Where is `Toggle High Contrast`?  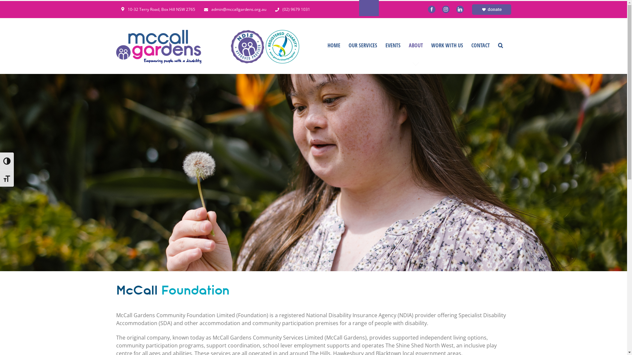 Toggle High Contrast is located at coordinates (7, 161).